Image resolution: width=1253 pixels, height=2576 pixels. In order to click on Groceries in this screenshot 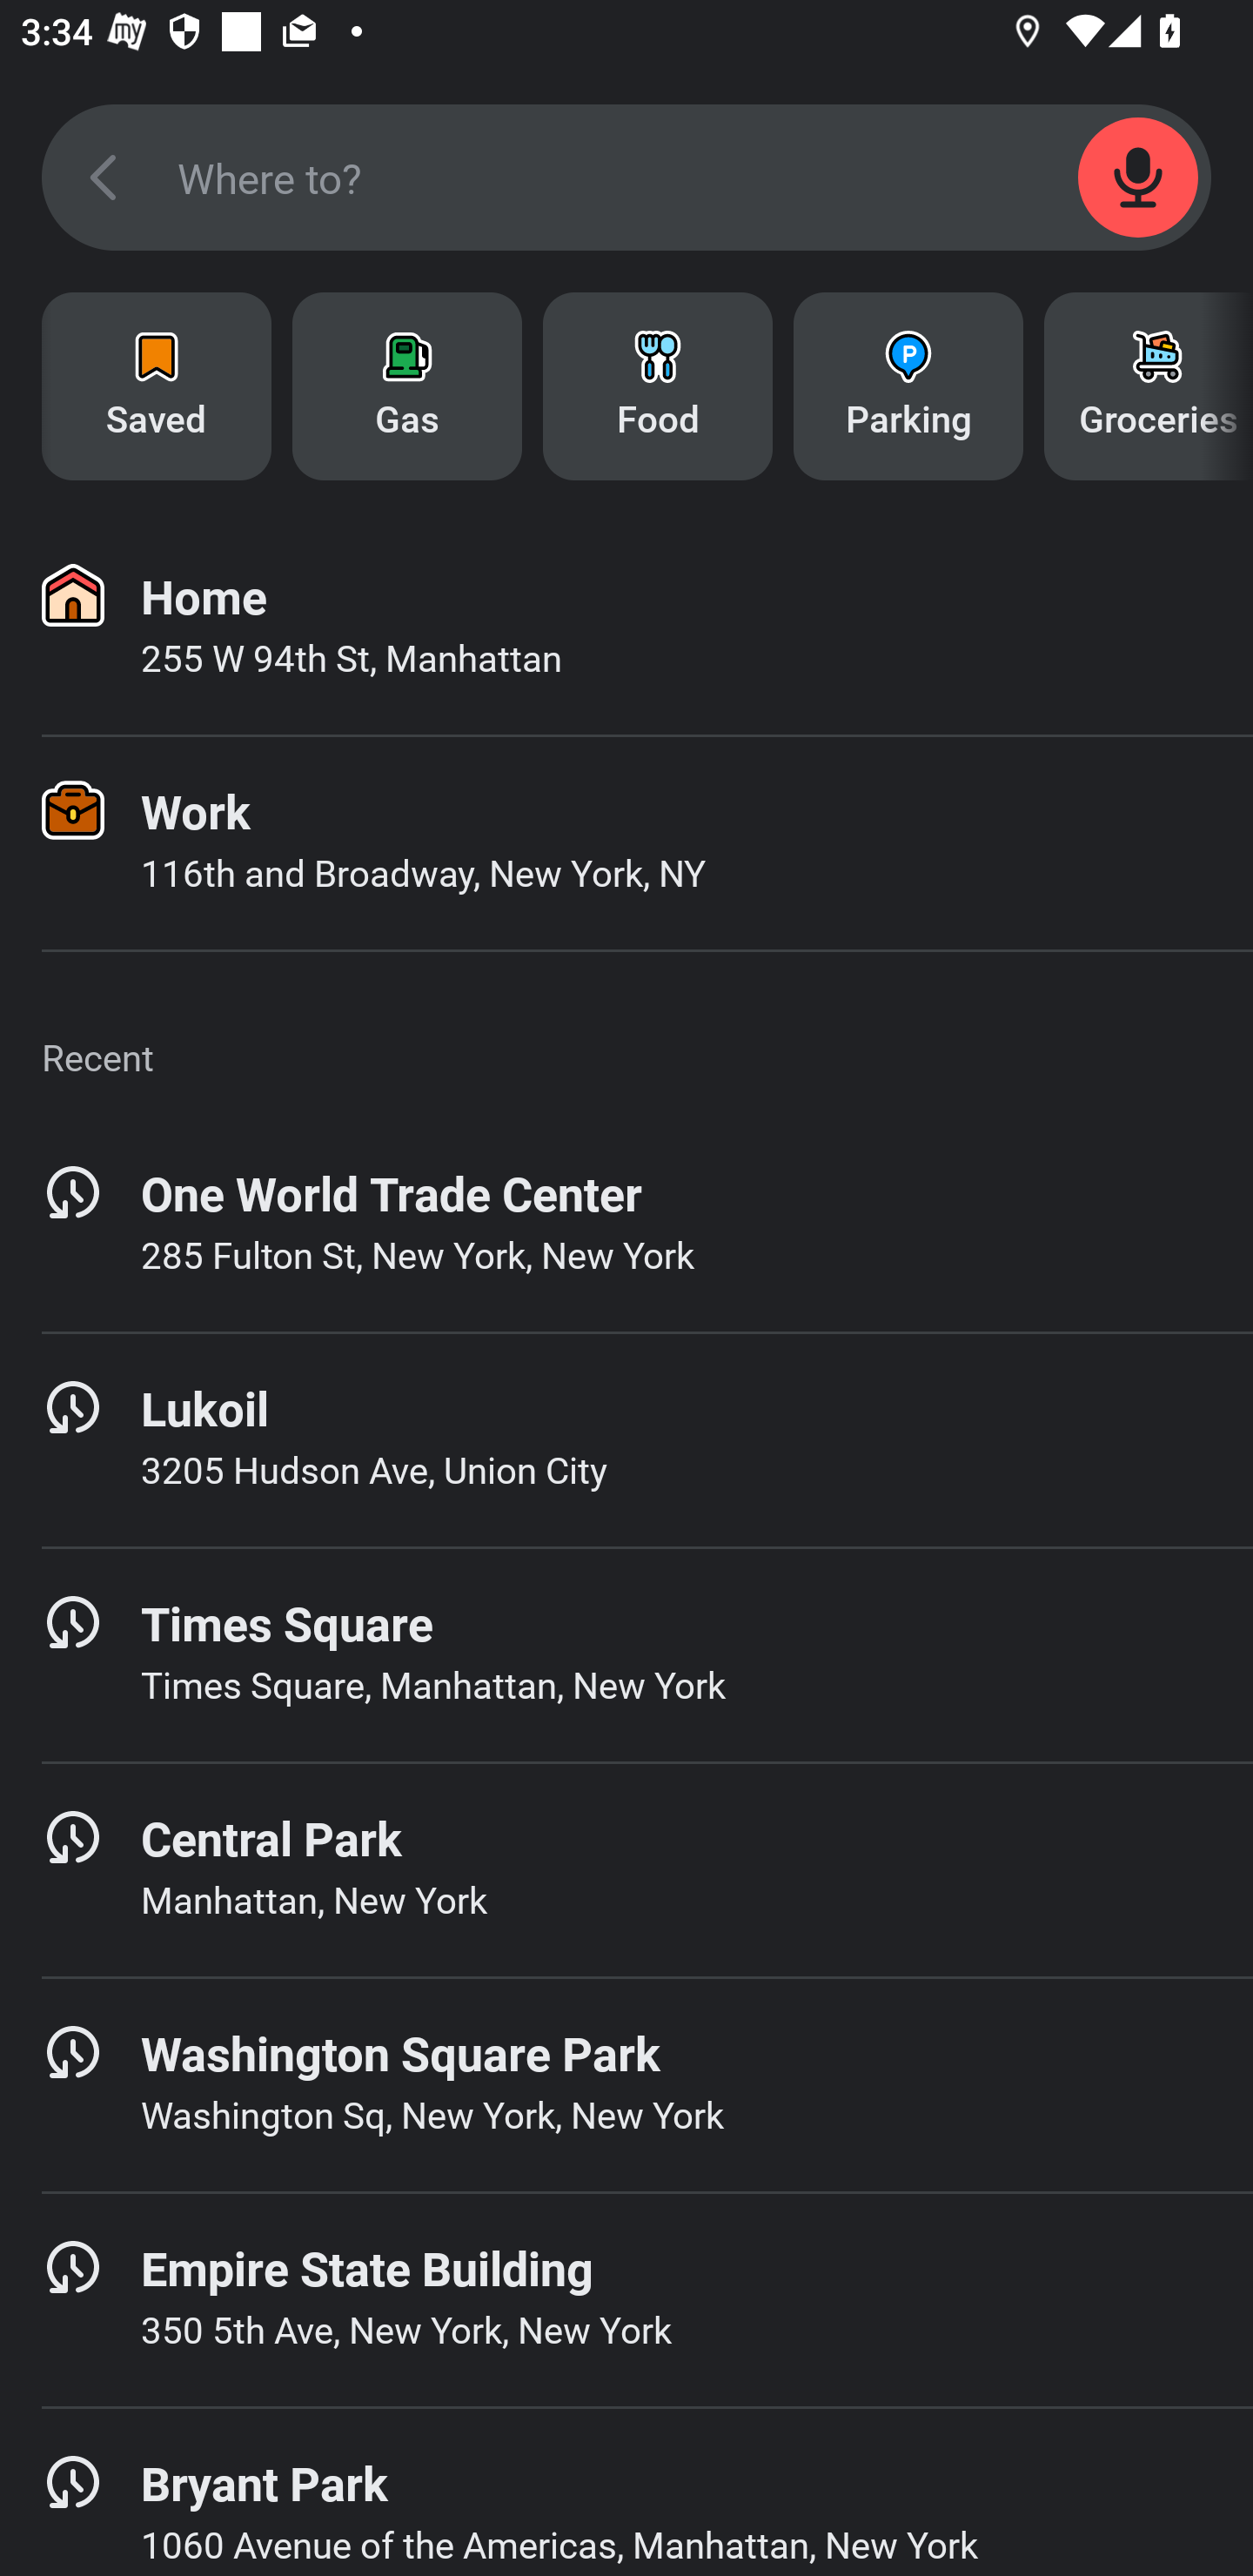, I will do `click(1149, 386)`.